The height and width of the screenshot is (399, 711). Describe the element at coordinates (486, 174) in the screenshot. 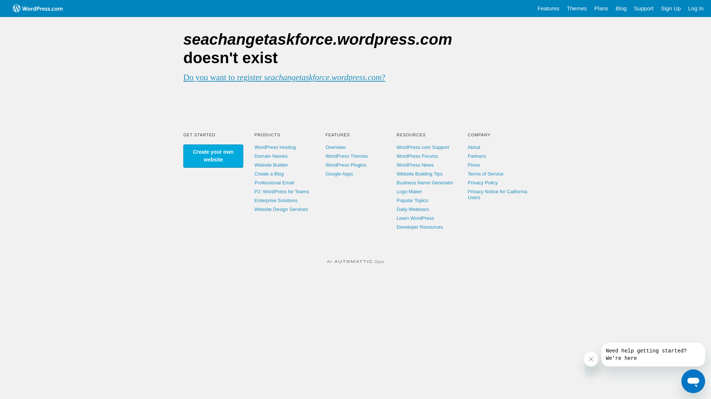

I see `Terms of Service` at that location.